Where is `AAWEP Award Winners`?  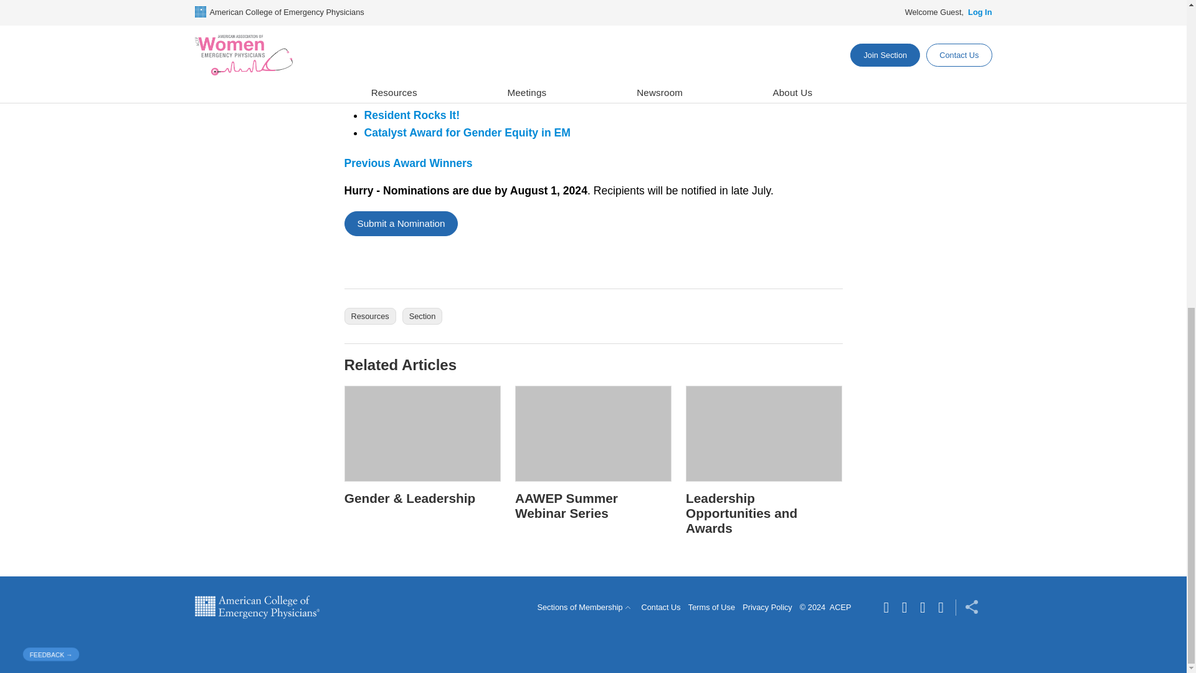 AAWEP Award Winners is located at coordinates (408, 163).